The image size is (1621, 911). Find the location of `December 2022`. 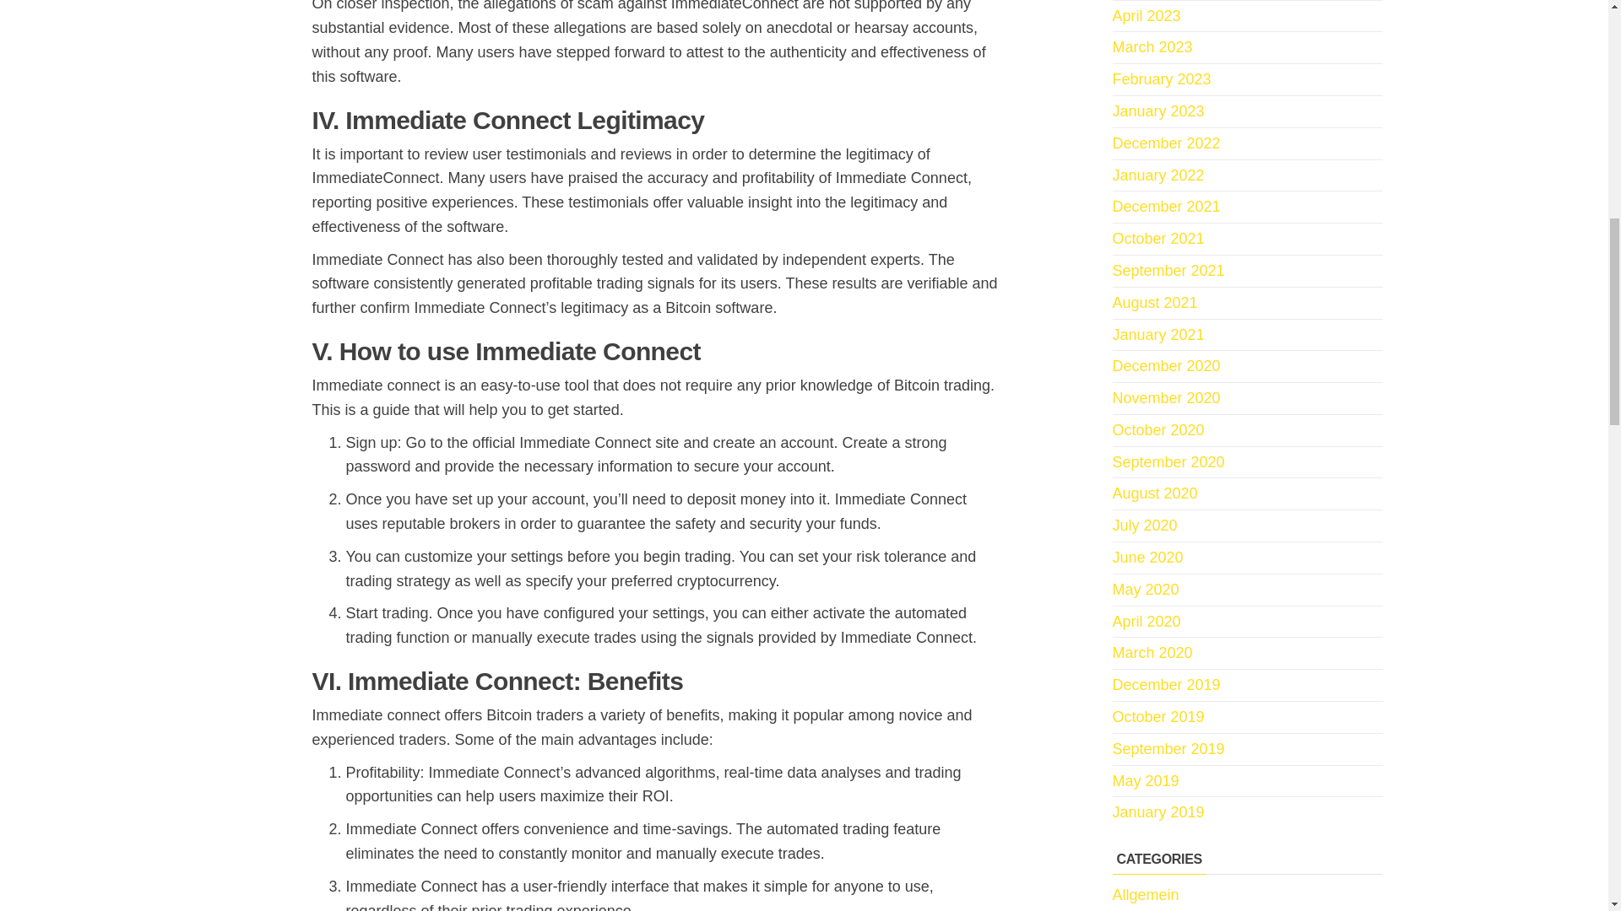

December 2022 is located at coordinates (1166, 143).